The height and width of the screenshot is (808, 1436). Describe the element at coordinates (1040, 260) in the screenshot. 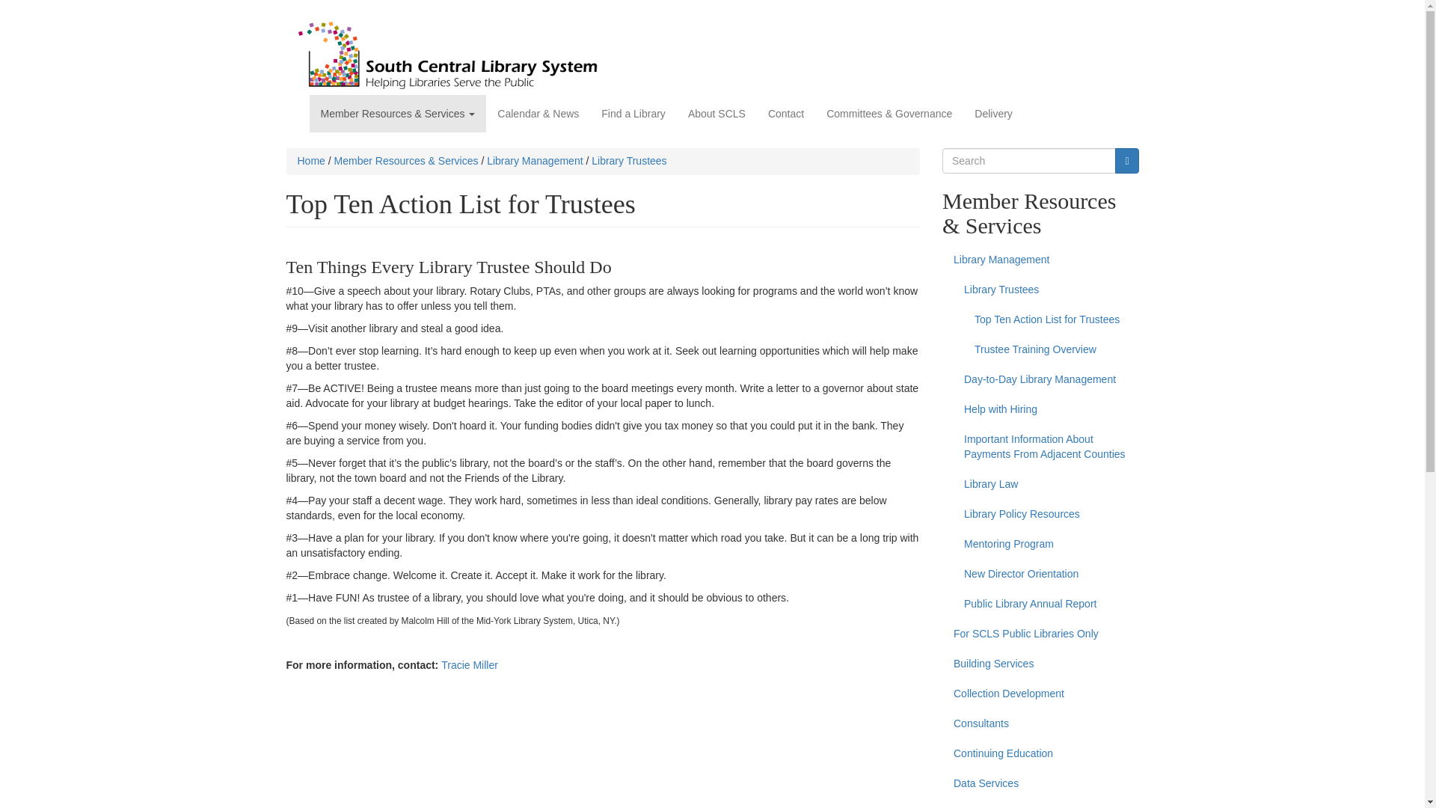

I see `Library Management` at that location.